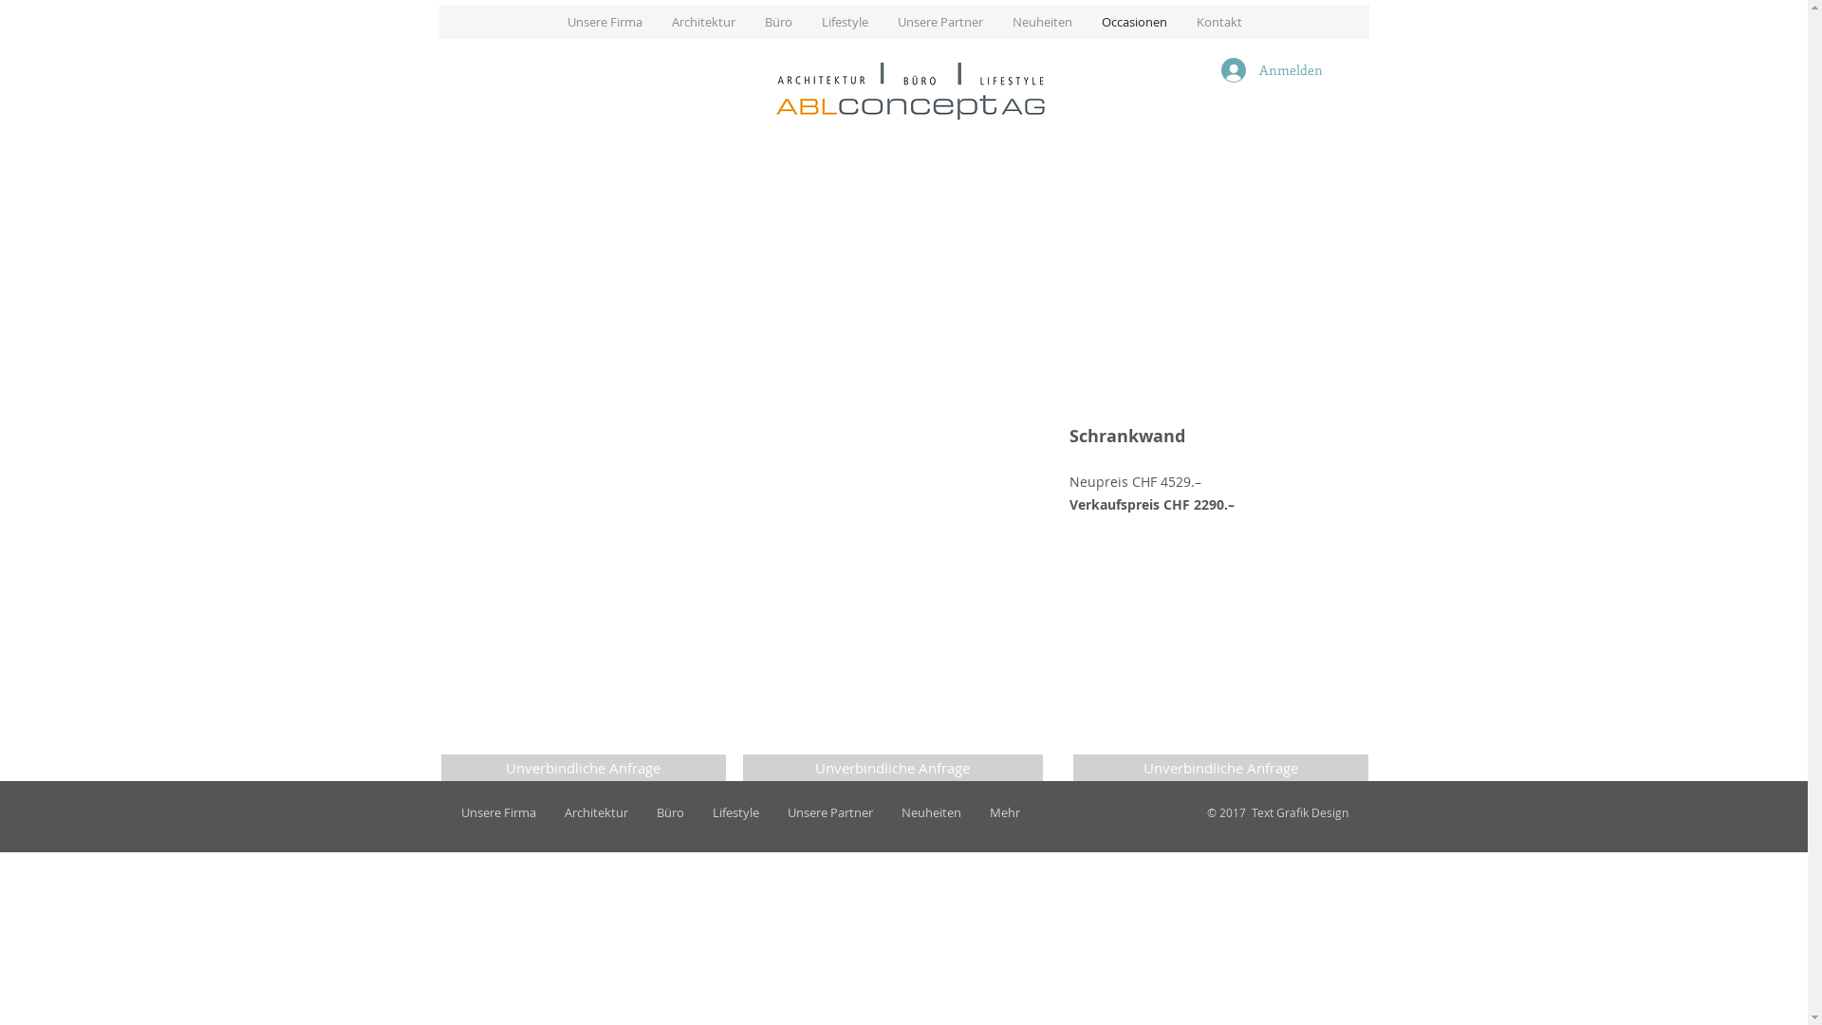 The image size is (1822, 1025). Describe the element at coordinates (930, 812) in the screenshot. I see `Neuheiten` at that location.